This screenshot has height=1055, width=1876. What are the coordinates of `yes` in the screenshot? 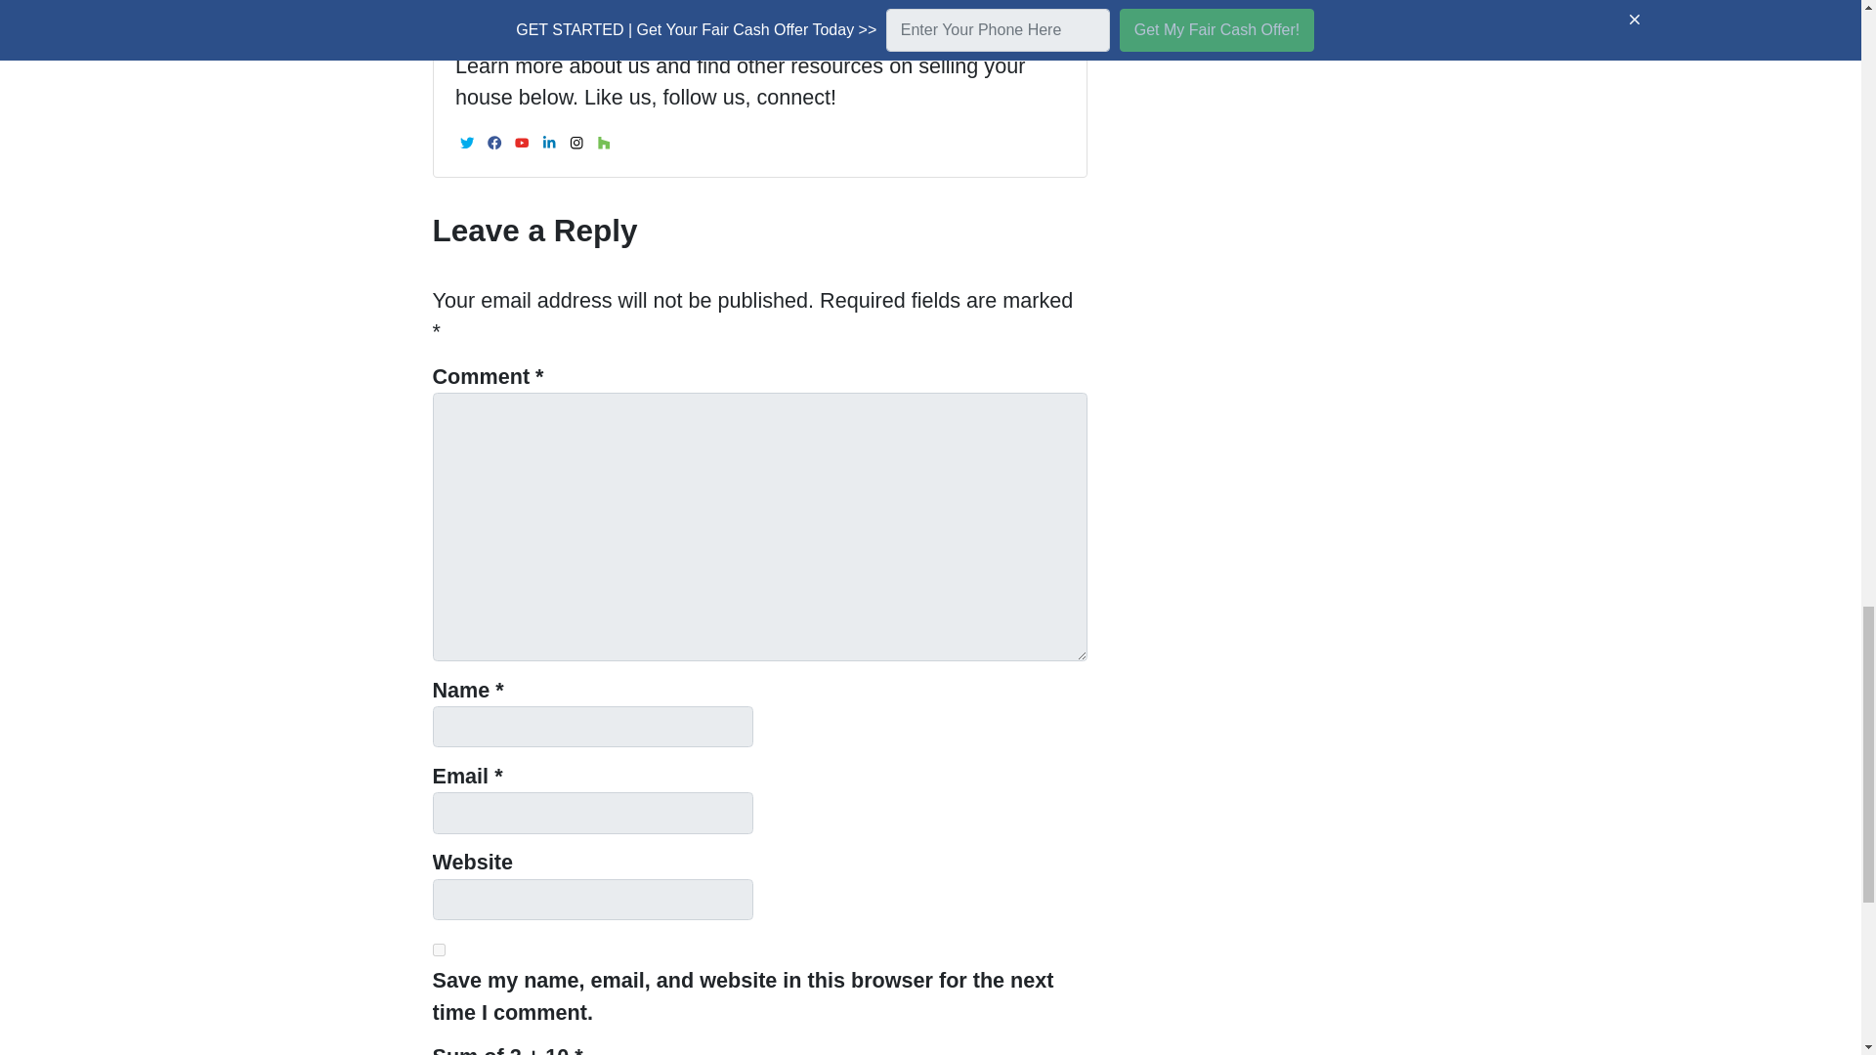 It's located at (438, 949).